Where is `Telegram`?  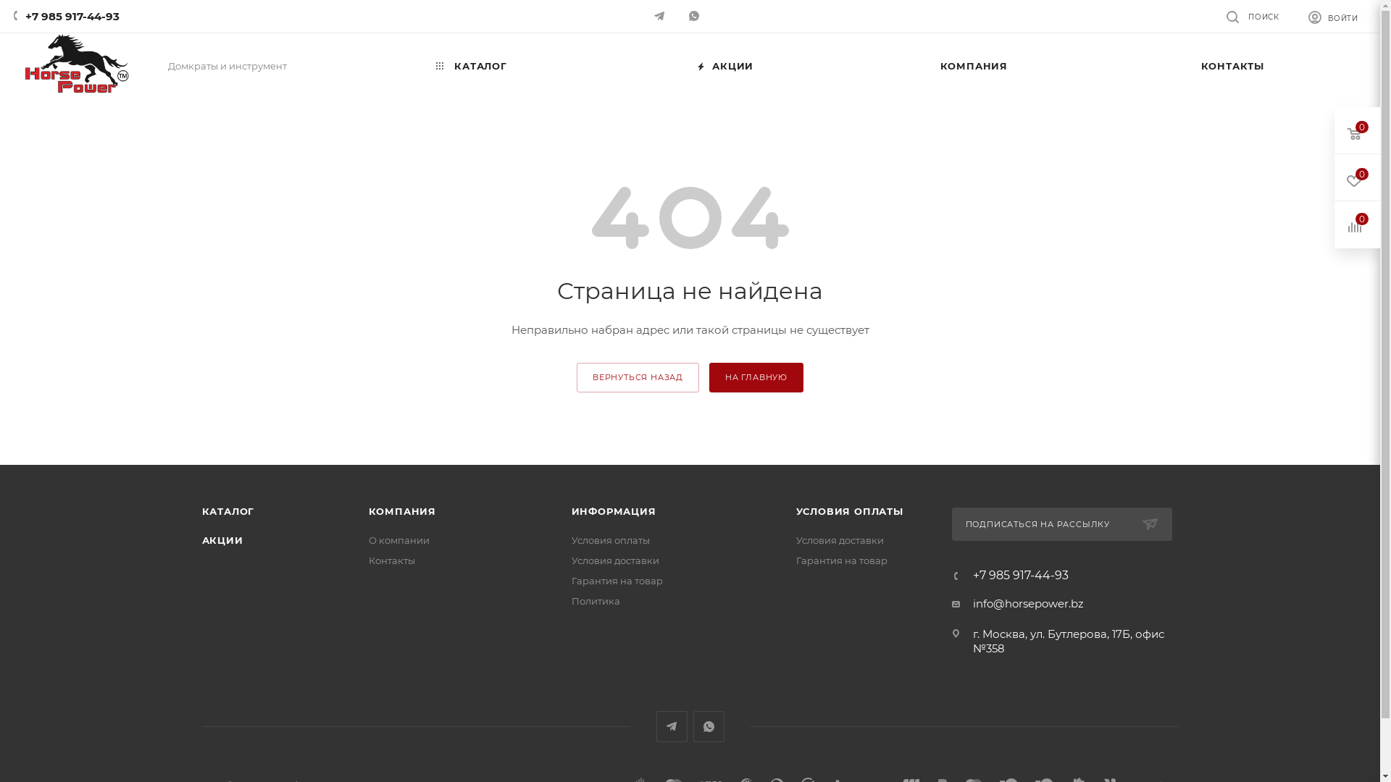 Telegram is located at coordinates (672, 727).